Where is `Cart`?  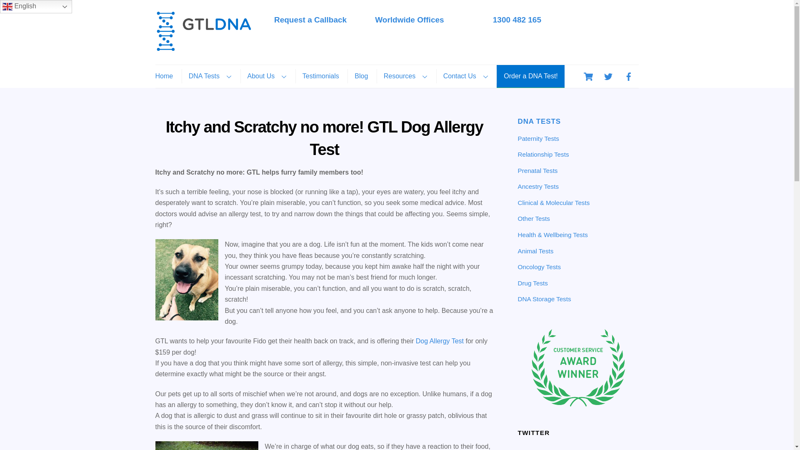 Cart is located at coordinates (588, 77).